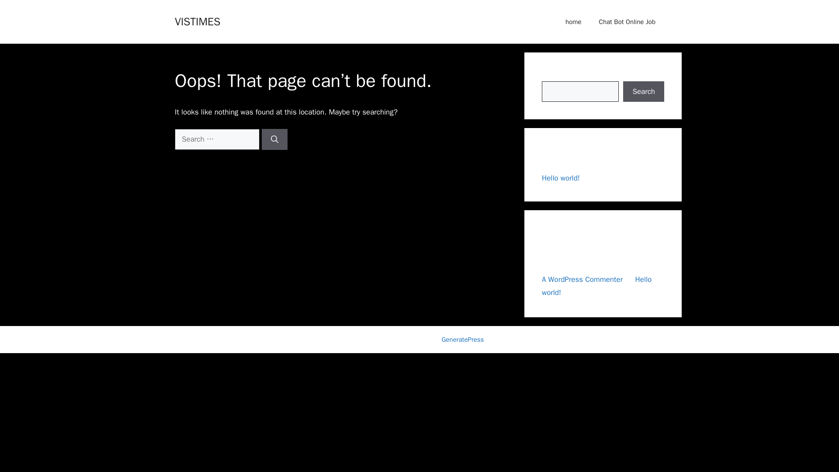 This screenshot has height=472, width=839. I want to click on A WordPress Commenter, so click(582, 279).